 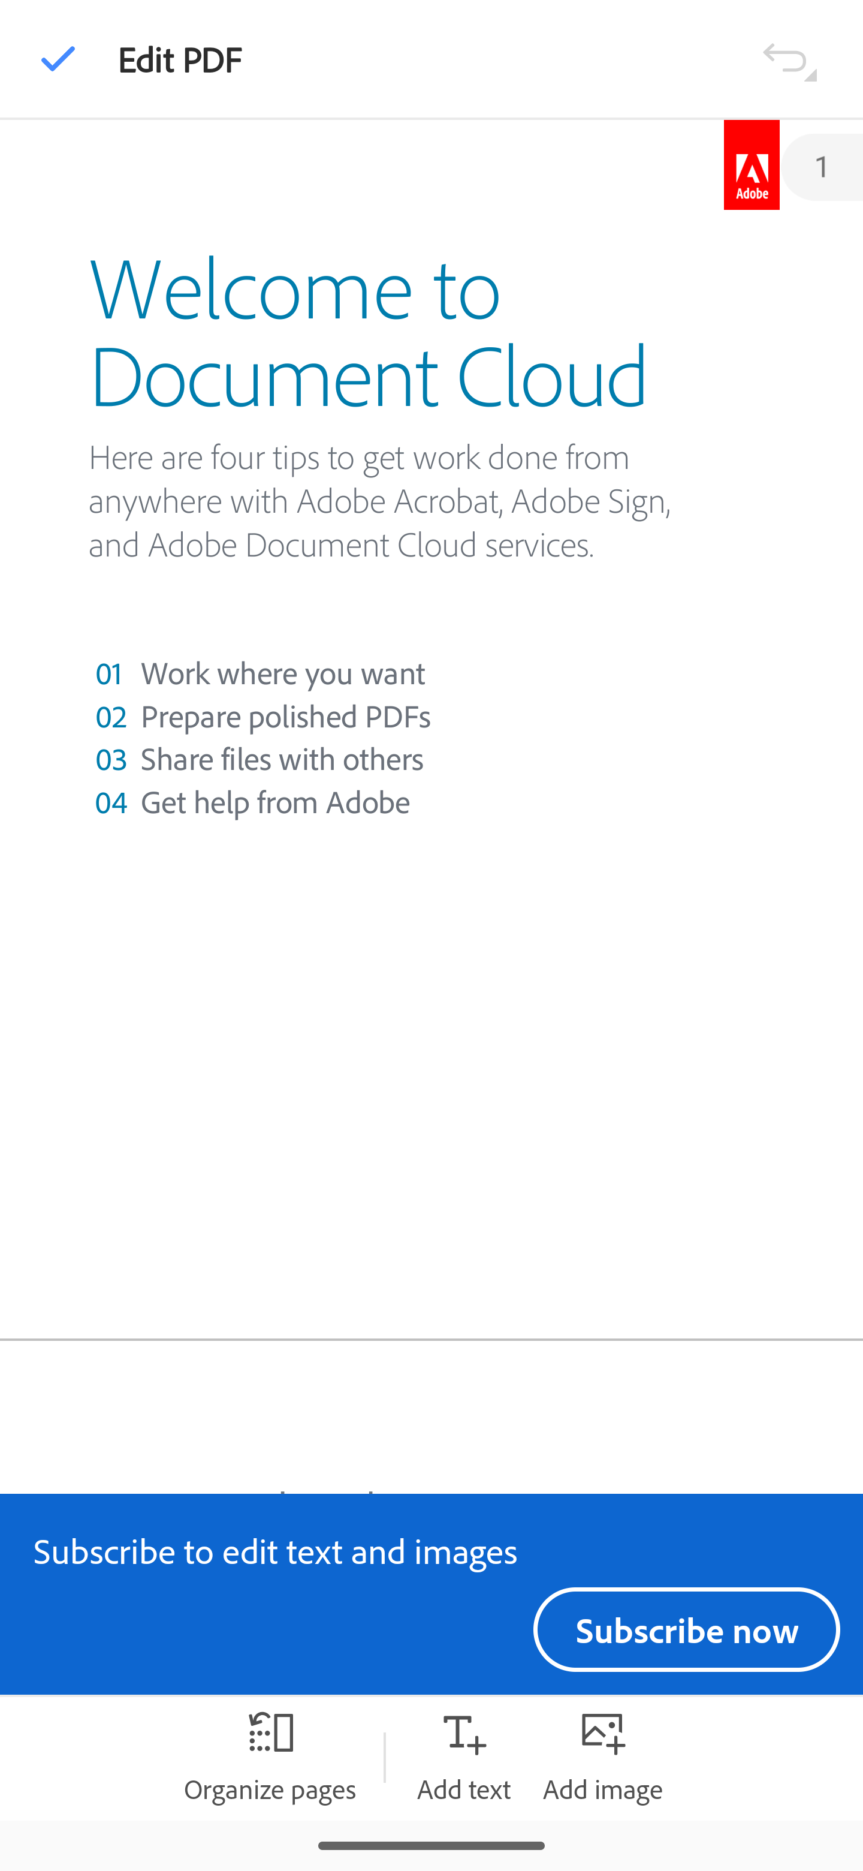 I want to click on Undo Disabled, so click(x=789, y=58).